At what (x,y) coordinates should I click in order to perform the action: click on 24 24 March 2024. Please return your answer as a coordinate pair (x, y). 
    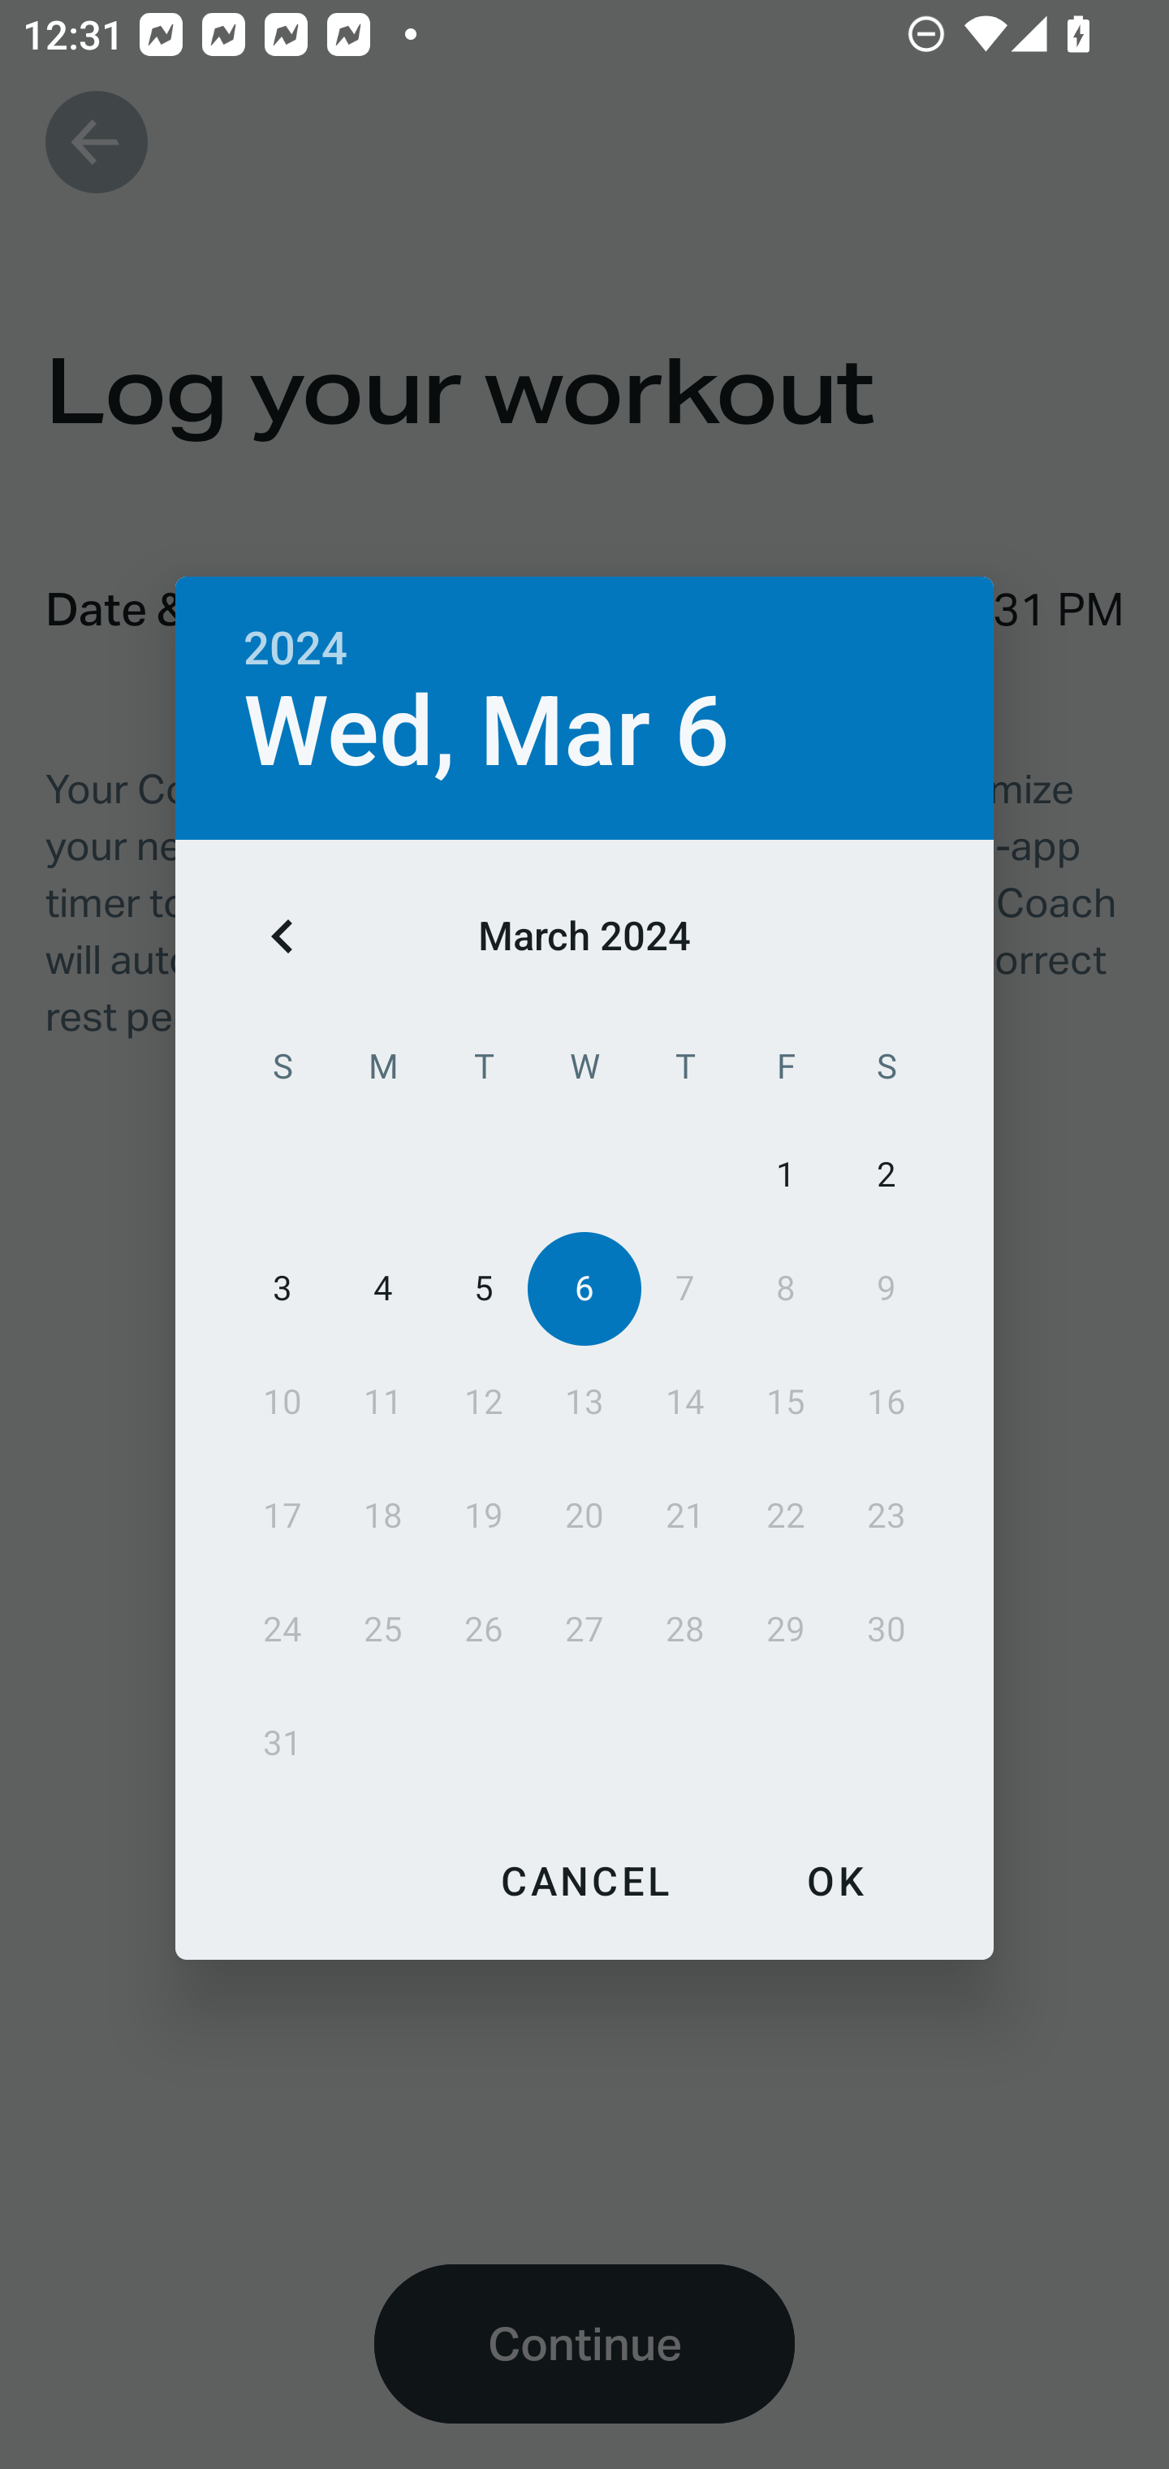
    Looking at the image, I should click on (283, 1629).